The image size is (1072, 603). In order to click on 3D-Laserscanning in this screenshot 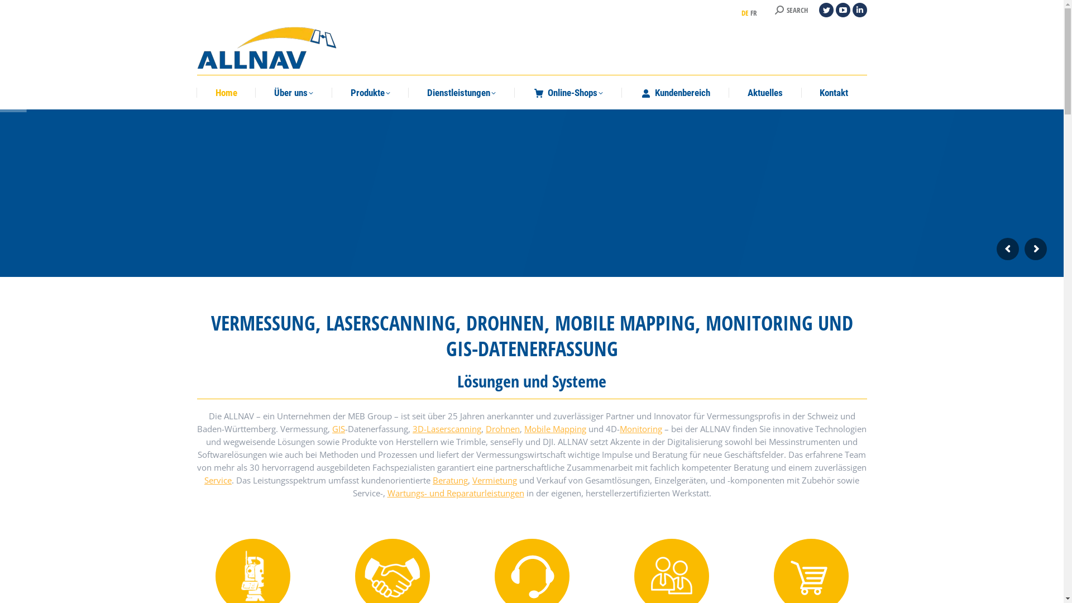, I will do `click(447, 429)`.